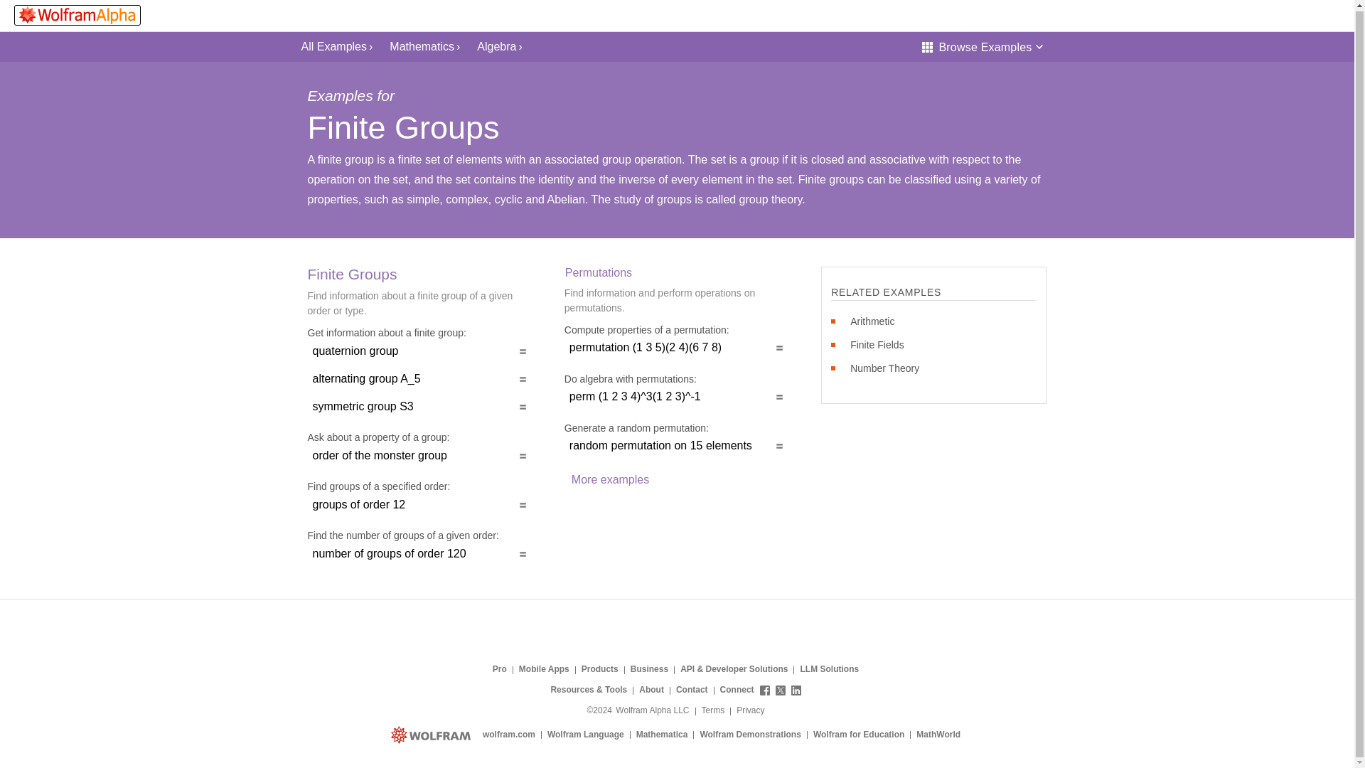  What do you see at coordinates (877, 344) in the screenshot?
I see `Finite Fields` at bounding box center [877, 344].